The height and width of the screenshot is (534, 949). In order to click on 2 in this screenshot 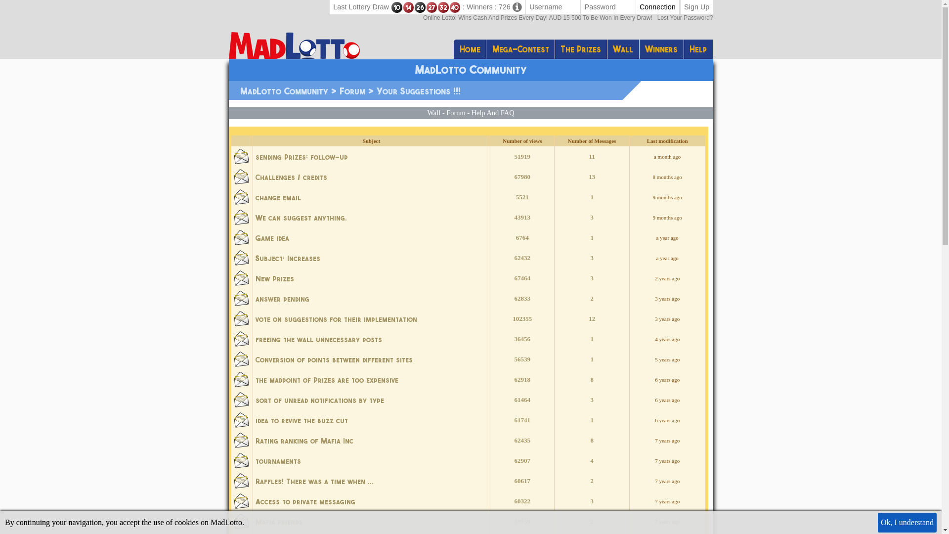, I will do `click(592, 299)`.